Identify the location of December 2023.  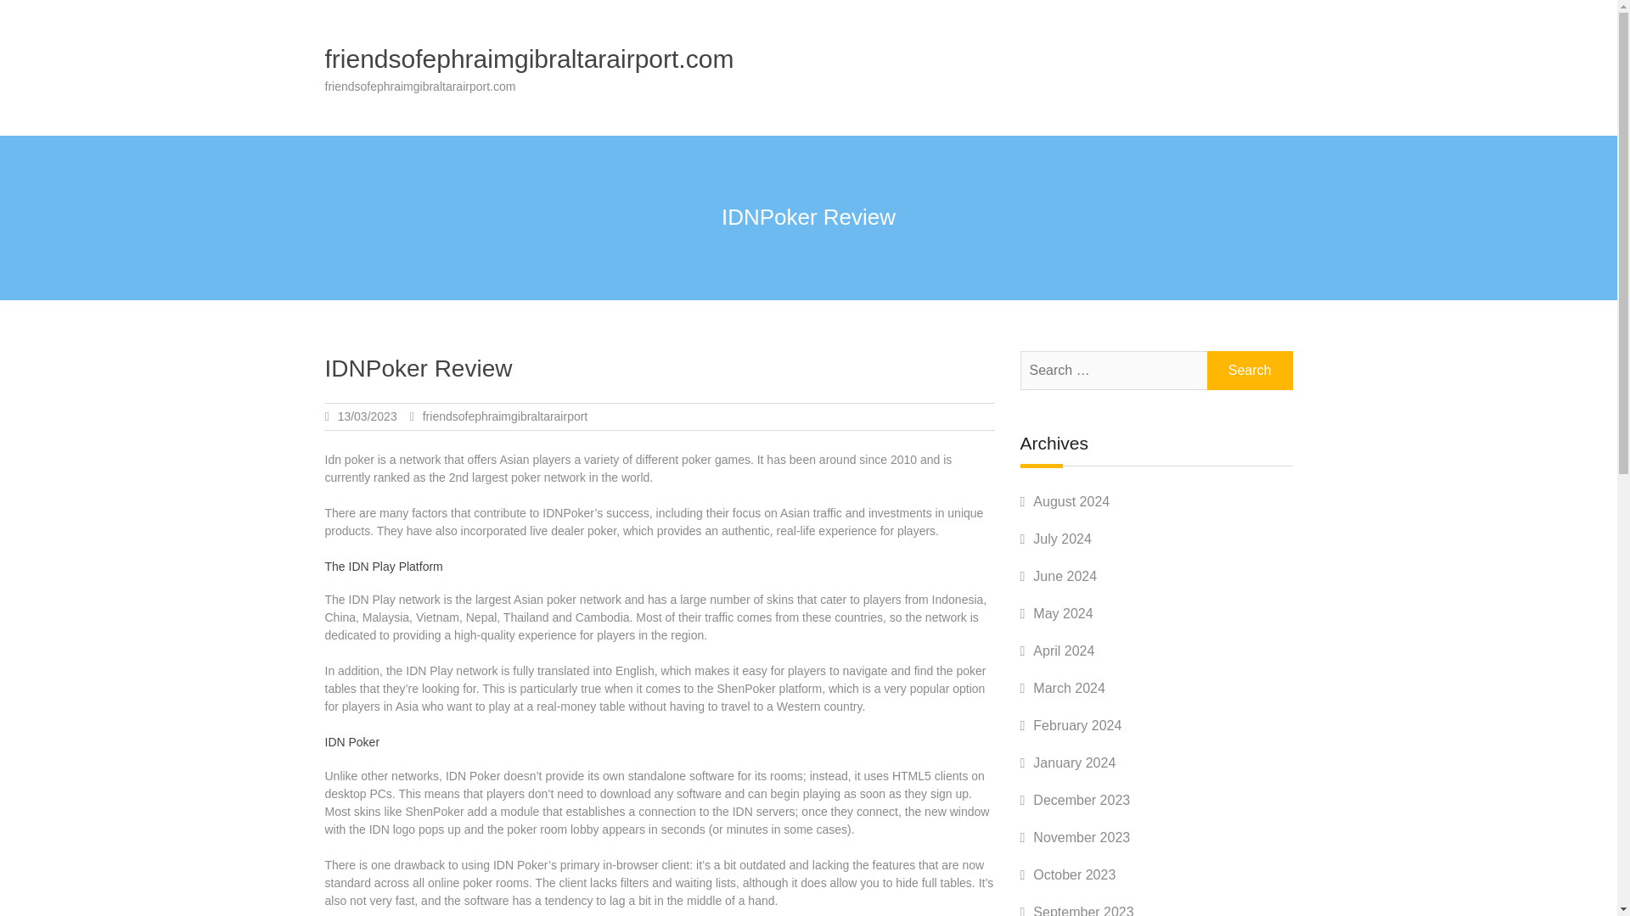
(1082, 800).